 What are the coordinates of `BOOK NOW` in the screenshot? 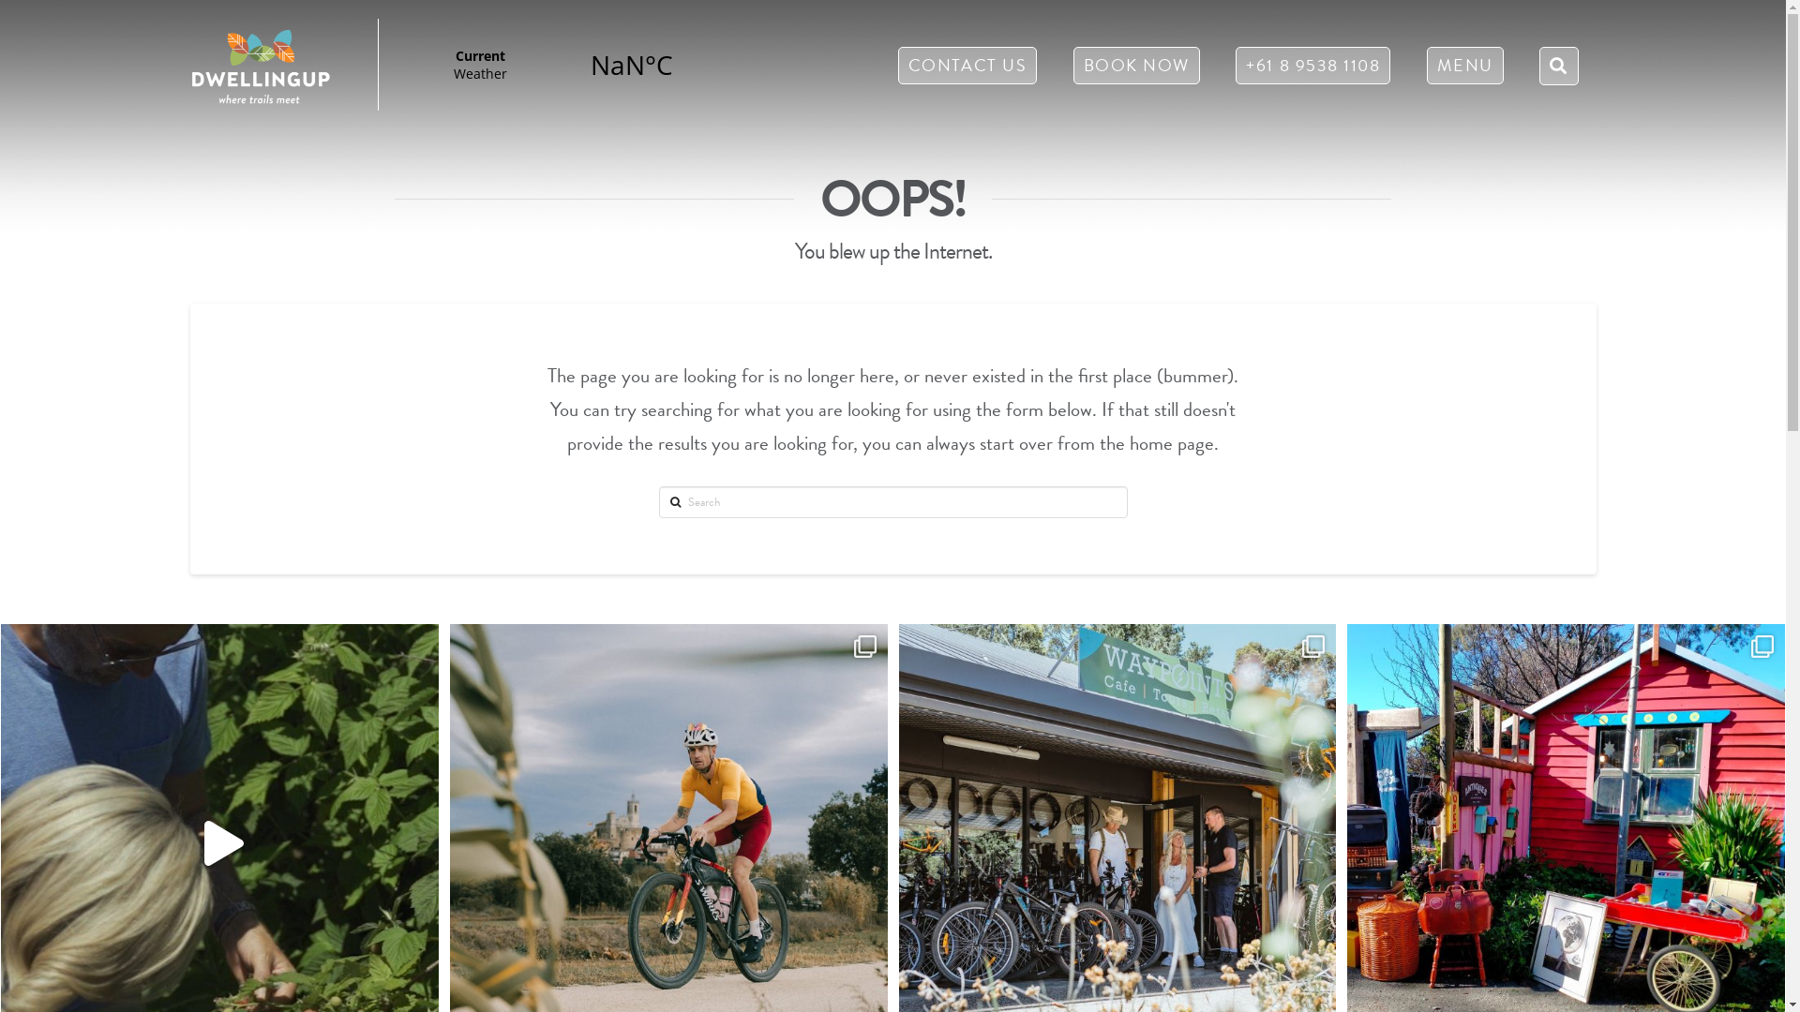 It's located at (1136, 70).